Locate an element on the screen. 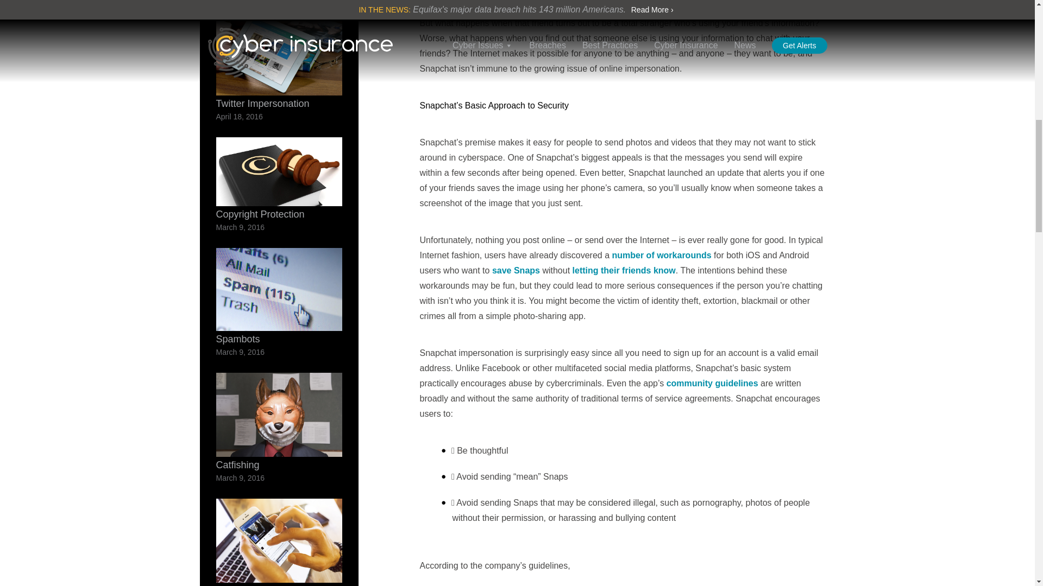  Copyright Protection is located at coordinates (279, 179).